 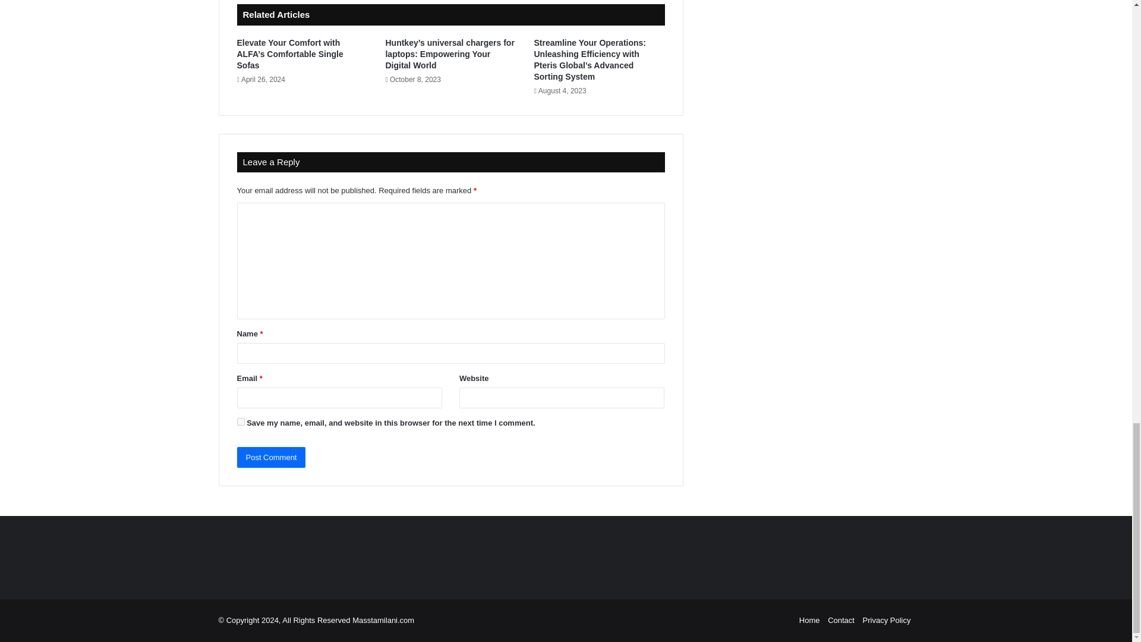 I want to click on Post Comment, so click(x=271, y=457).